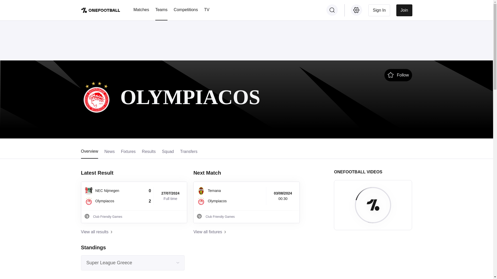 This screenshot has height=279, width=497. Describe the element at coordinates (128, 153) in the screenshot. I see `Fixtures` at that location.